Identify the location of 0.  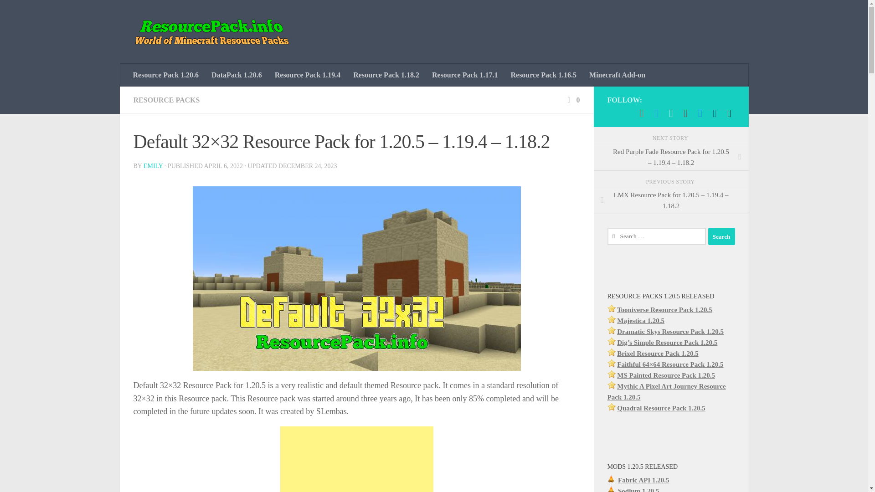
(572, 99).